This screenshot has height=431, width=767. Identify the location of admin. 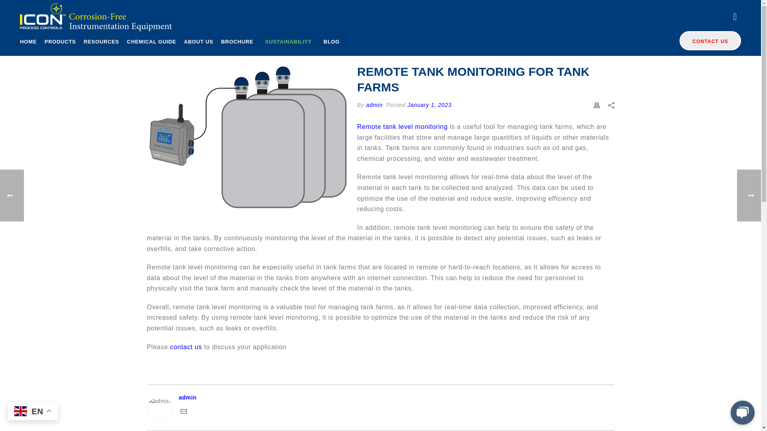
(374, 105).